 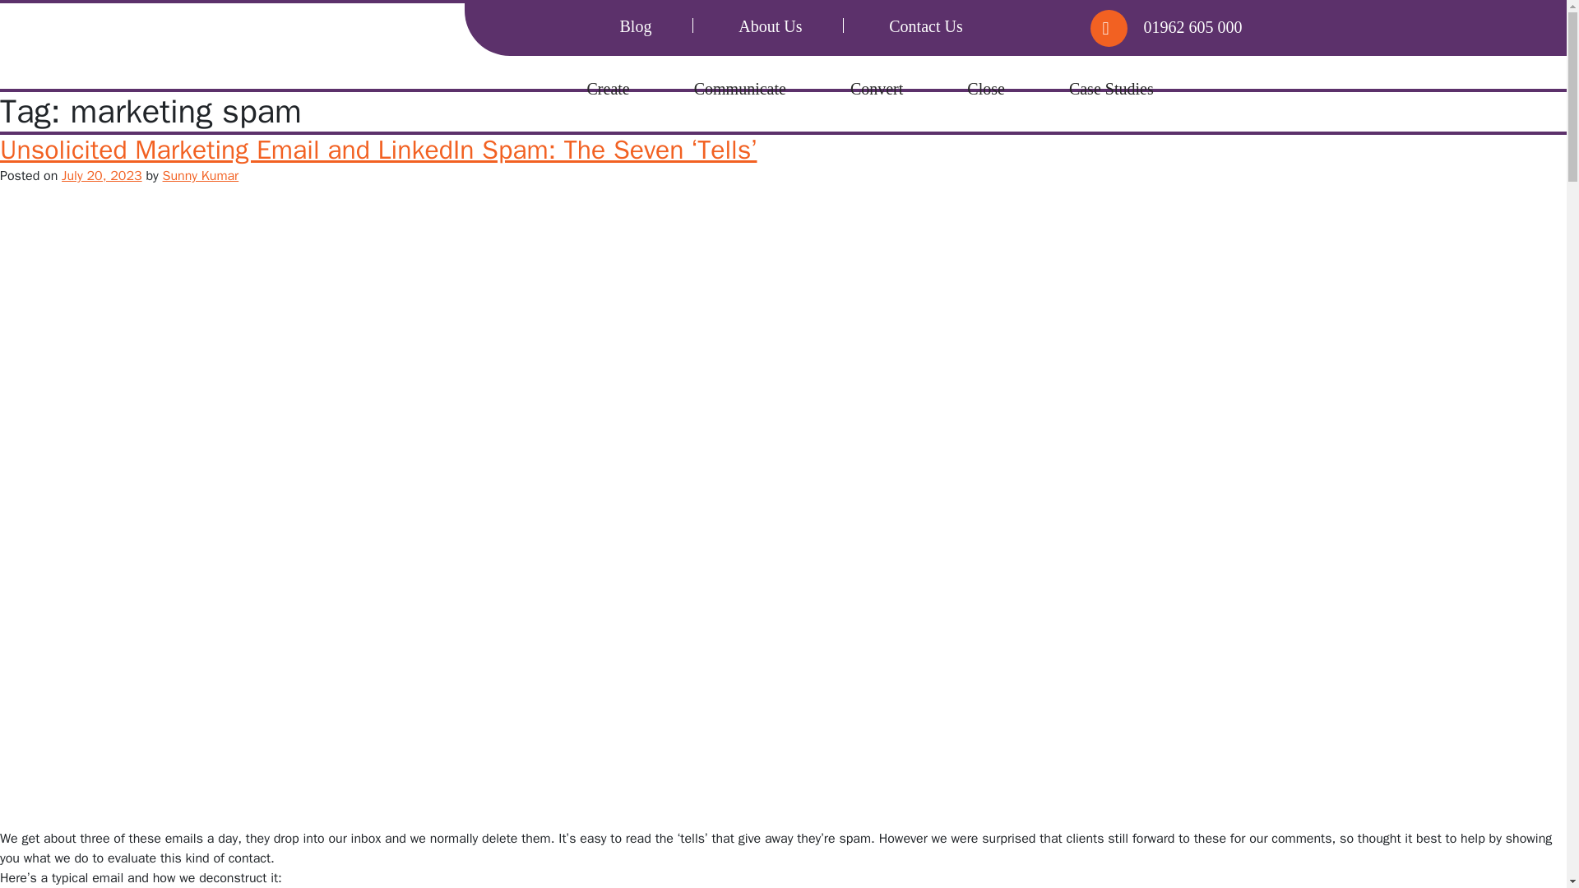 What do you see at coordinates (1184, 26) in the screenshot?
I see `01962 605 000` at bounding box center [1184, 26].